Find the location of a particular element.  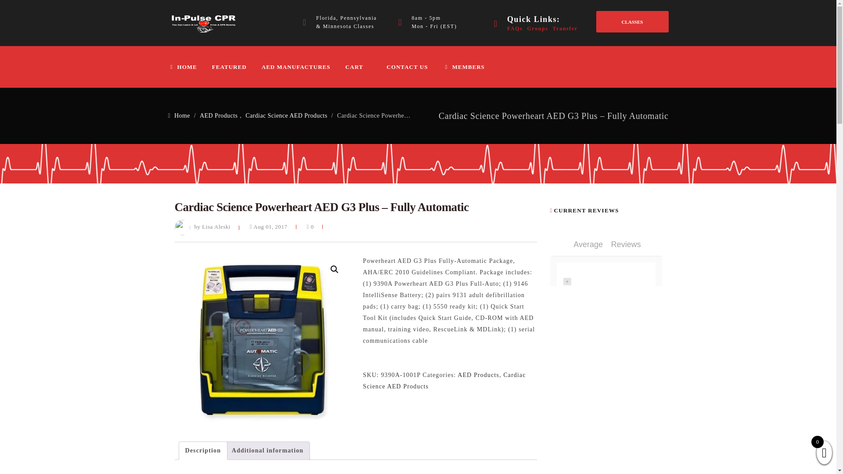

Cardiac Science AED Products is located at coordinates (443, 380).